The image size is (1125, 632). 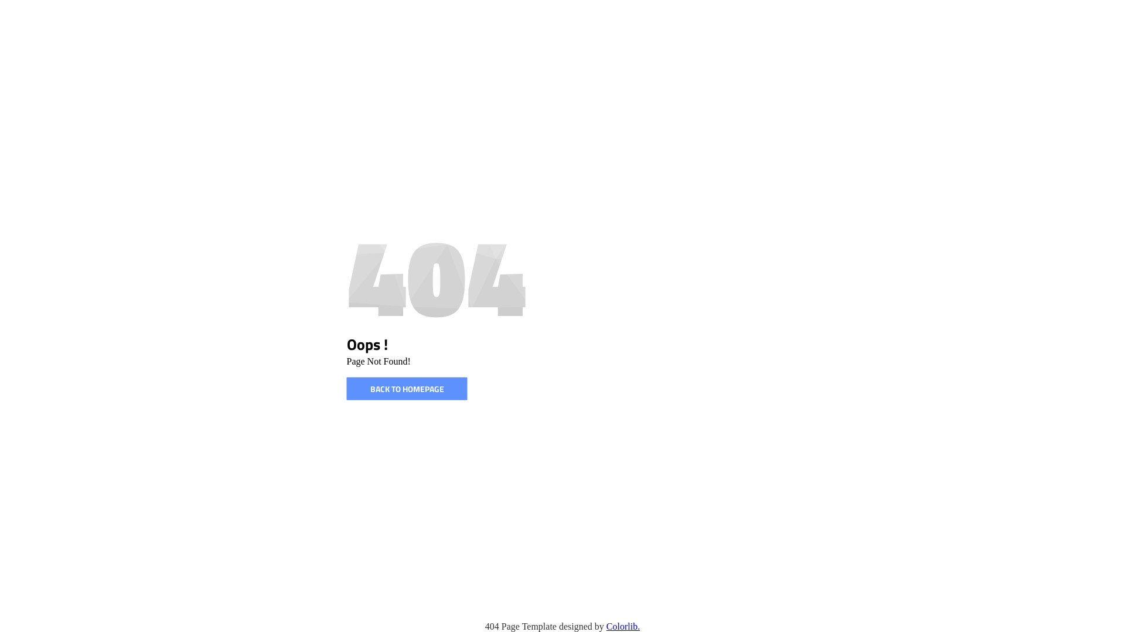 What do you see at coordinates (623, 626) in the screenshot?
I see `Colorlib.` at bounding box center [623, 626].